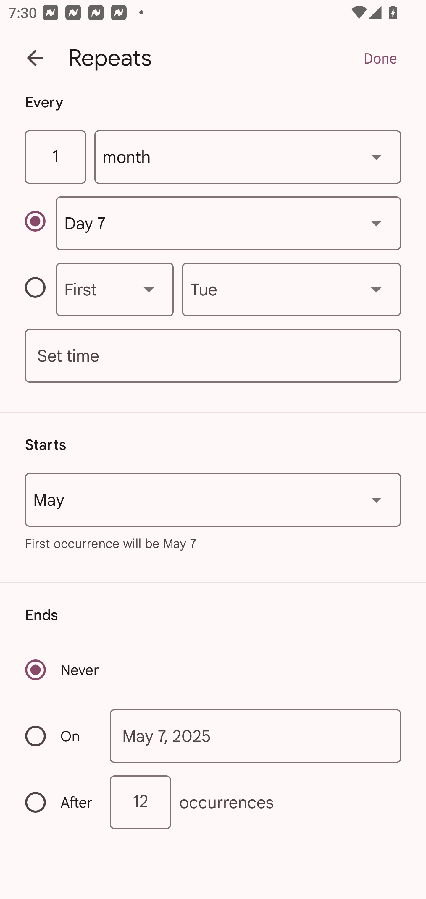  What do you see at coordinates (256, 736) in the screenshot?
I see `May 7, 2025` at bounding box center [256, 736].